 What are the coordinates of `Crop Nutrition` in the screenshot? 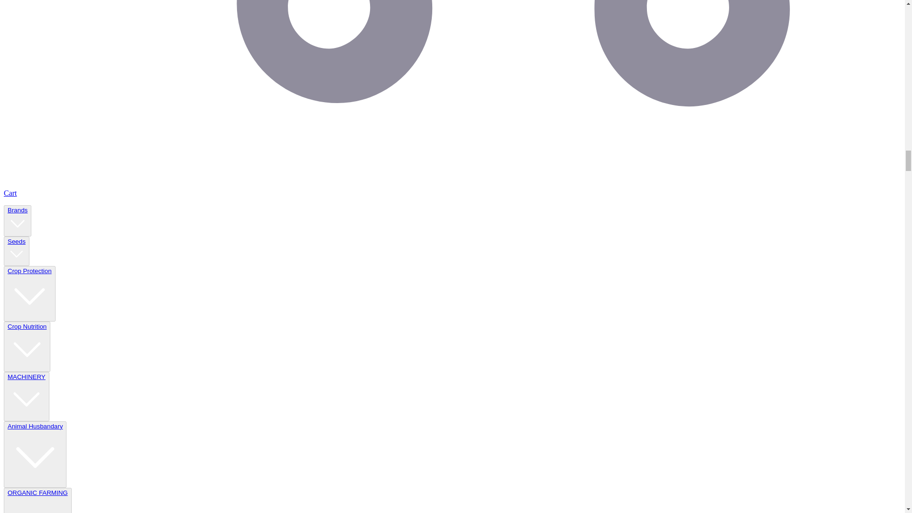 It's located at (27, 347).